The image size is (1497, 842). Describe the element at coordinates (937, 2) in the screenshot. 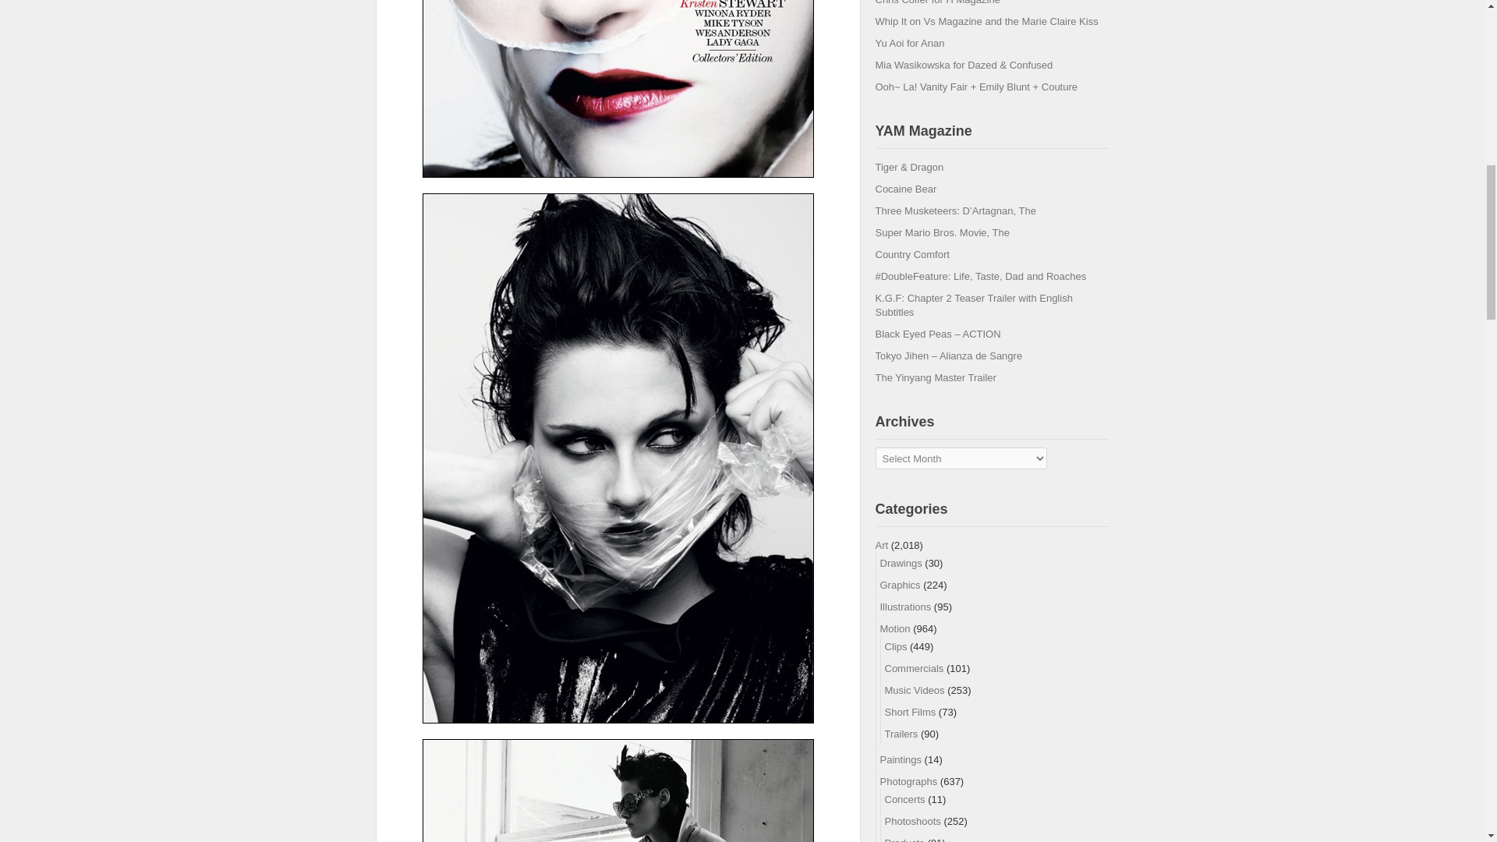

I see `Chris Colfer for H Magazine` at that location.